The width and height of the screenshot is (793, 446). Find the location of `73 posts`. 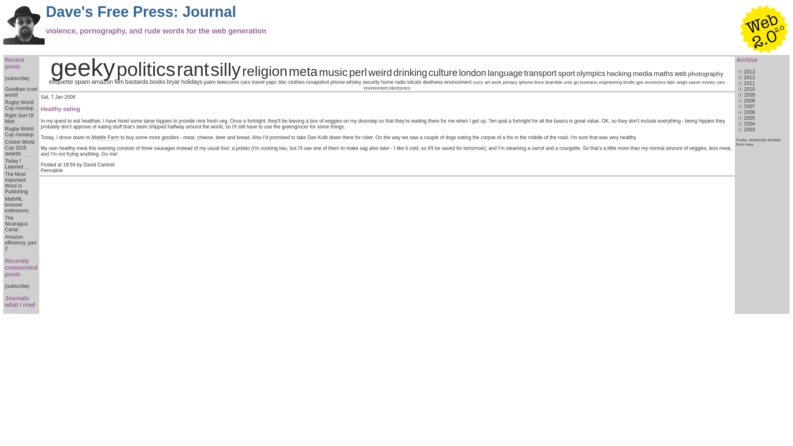

73 posts is located at coordinates (83, 67).